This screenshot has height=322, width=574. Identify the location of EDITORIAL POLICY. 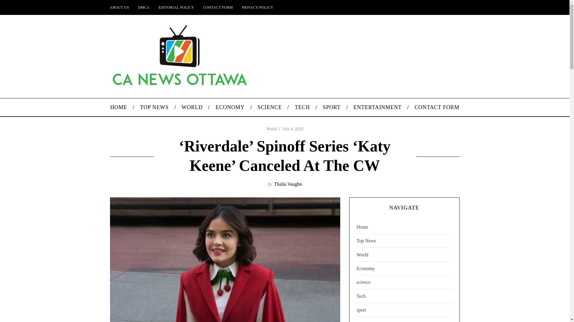
(176, 7).